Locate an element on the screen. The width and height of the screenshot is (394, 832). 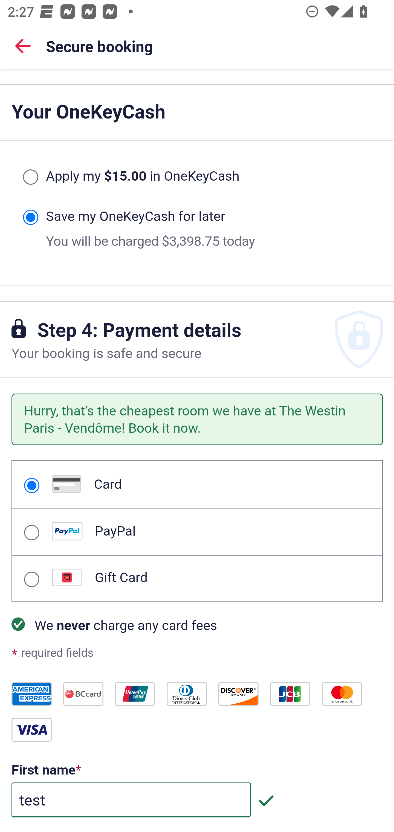
Gift Card is located at coordinates (31, 580).